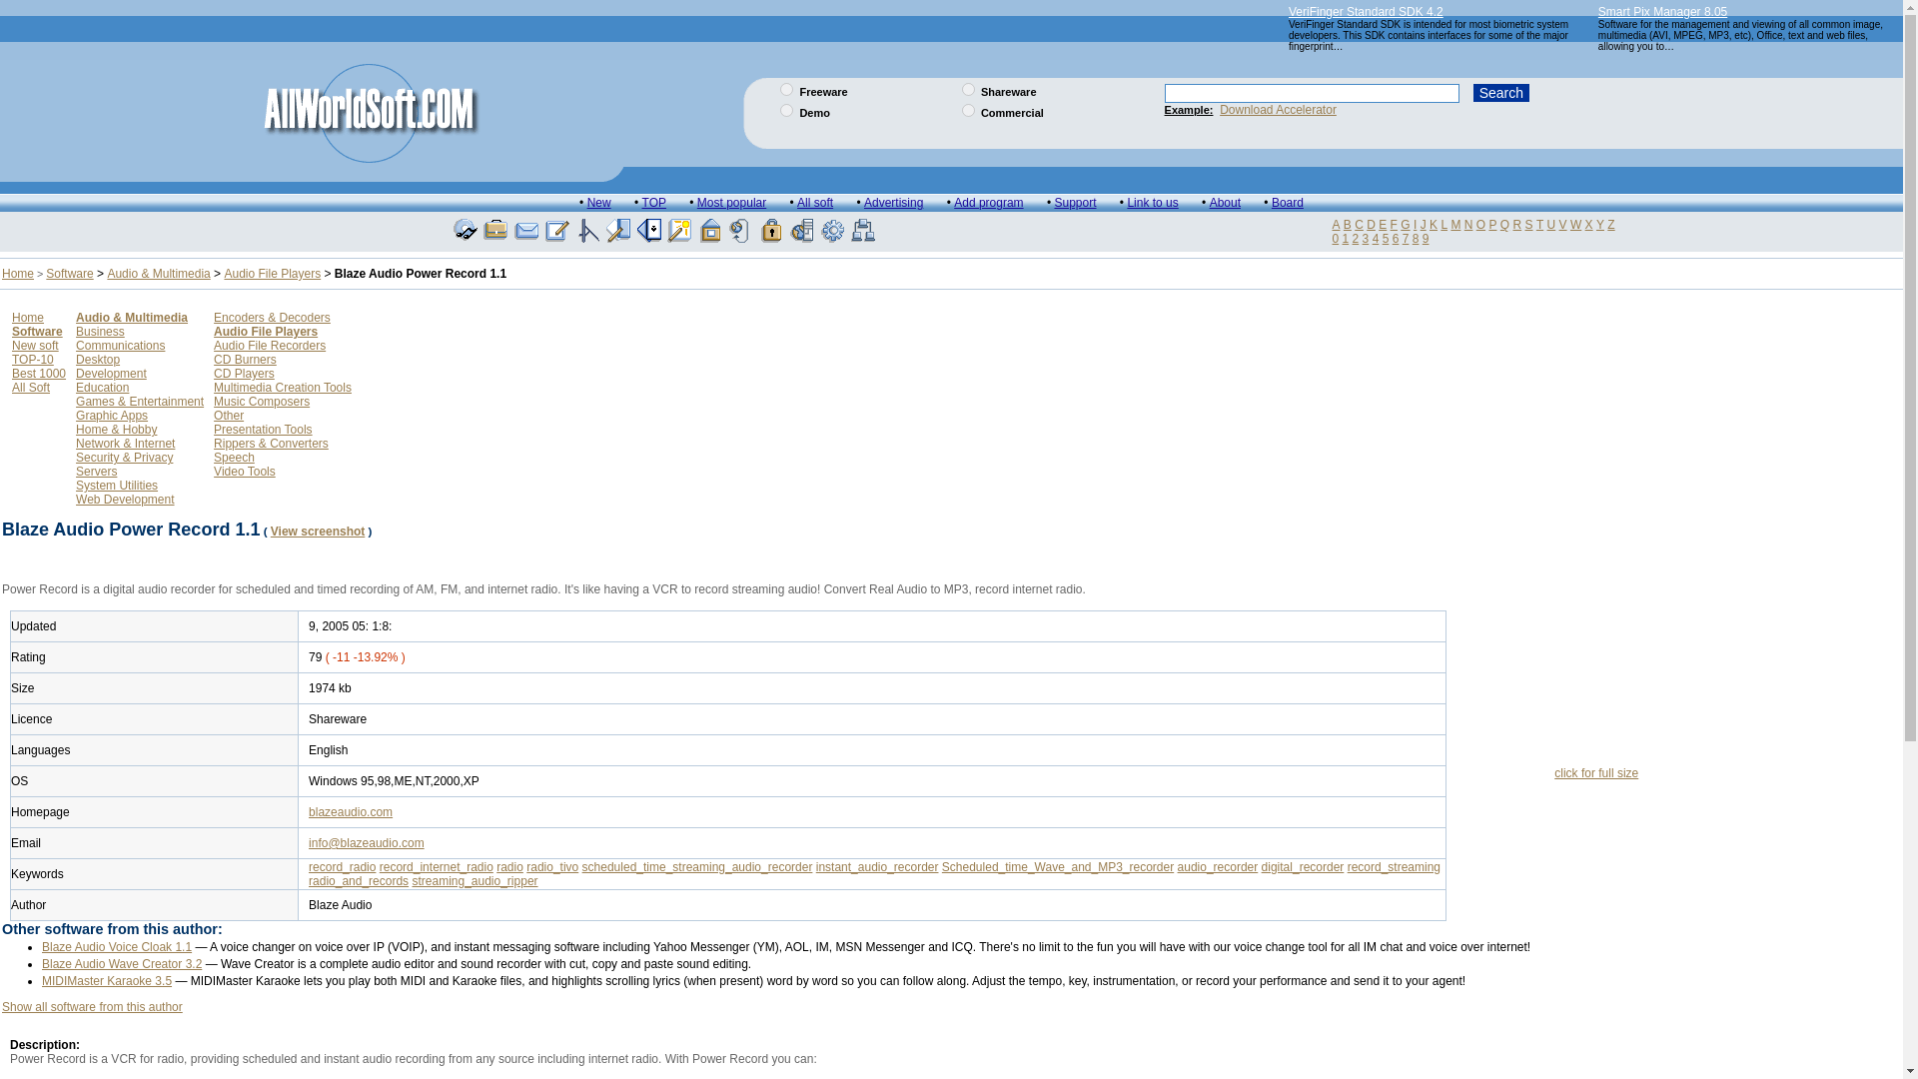 This screenshot has height=1079, width=1918. I want to click on 1, so click(787, 90).